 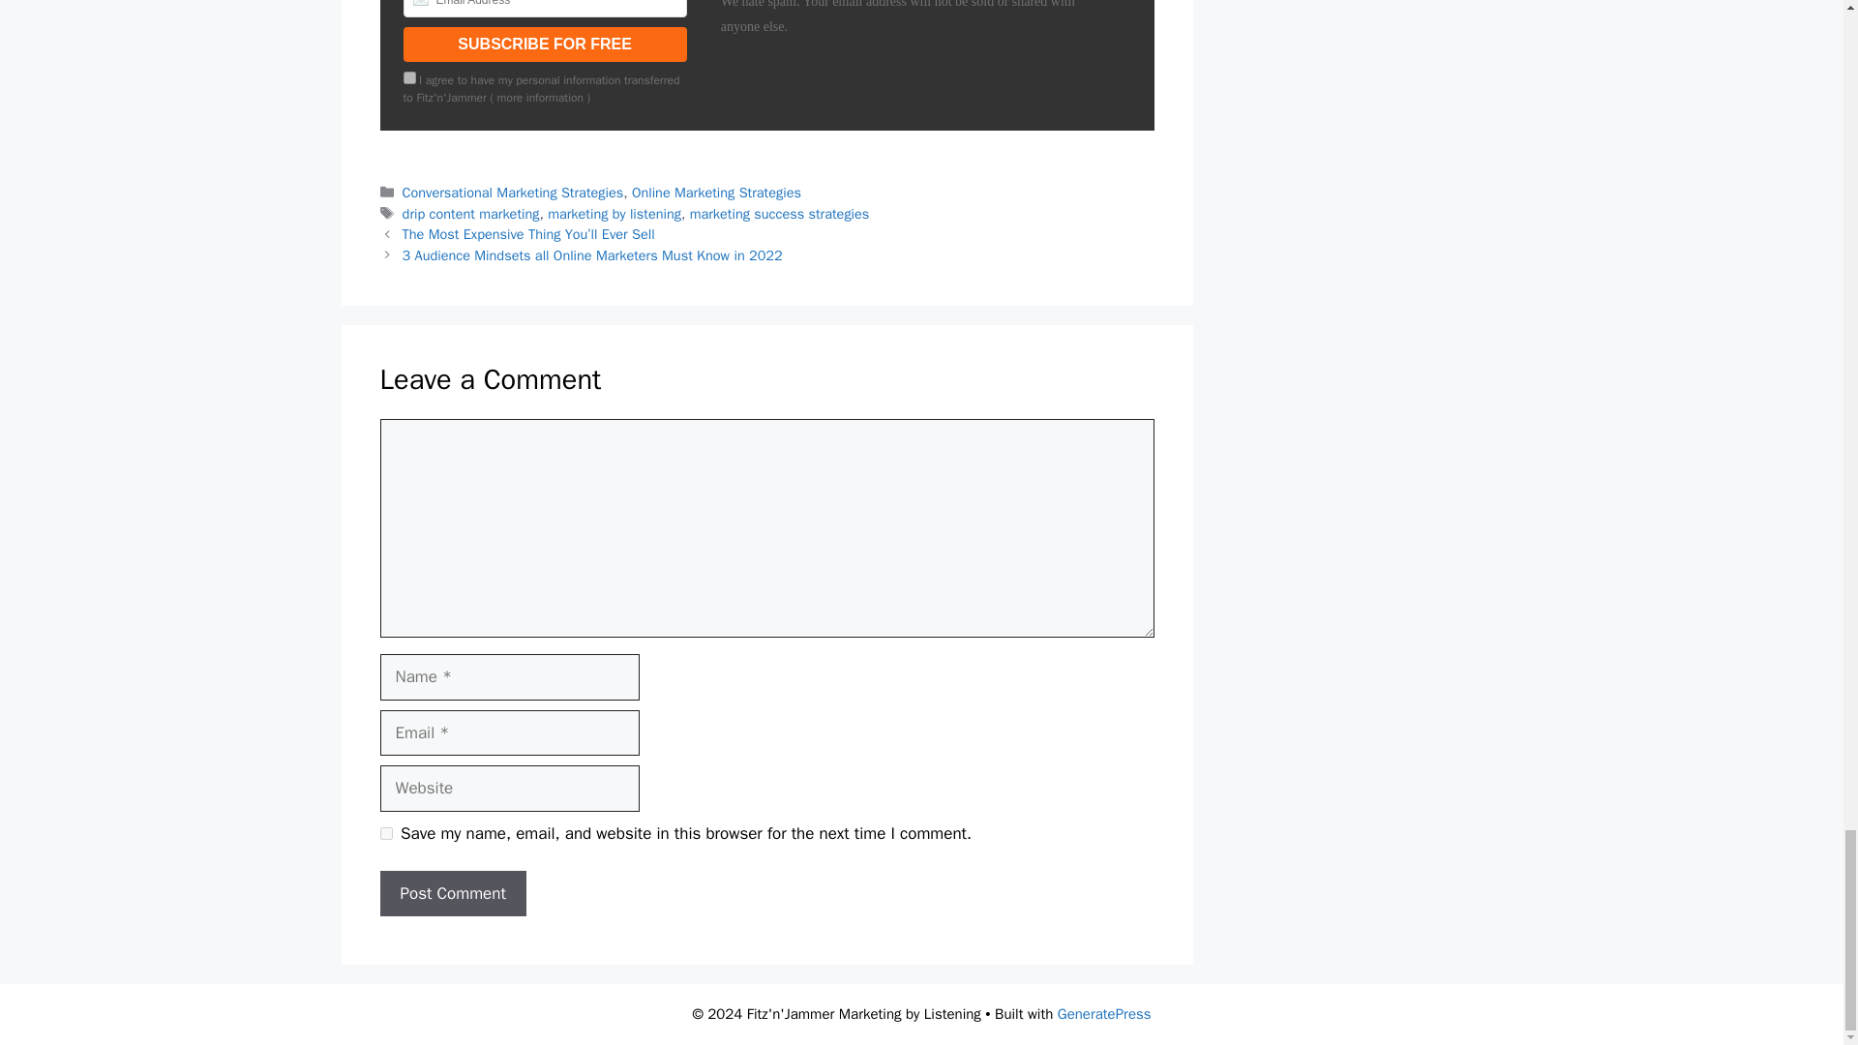 What do you see at coordinates (779, 213) in the screenshot?
I see `marketing success strategies` at bounding box center [779, 213].